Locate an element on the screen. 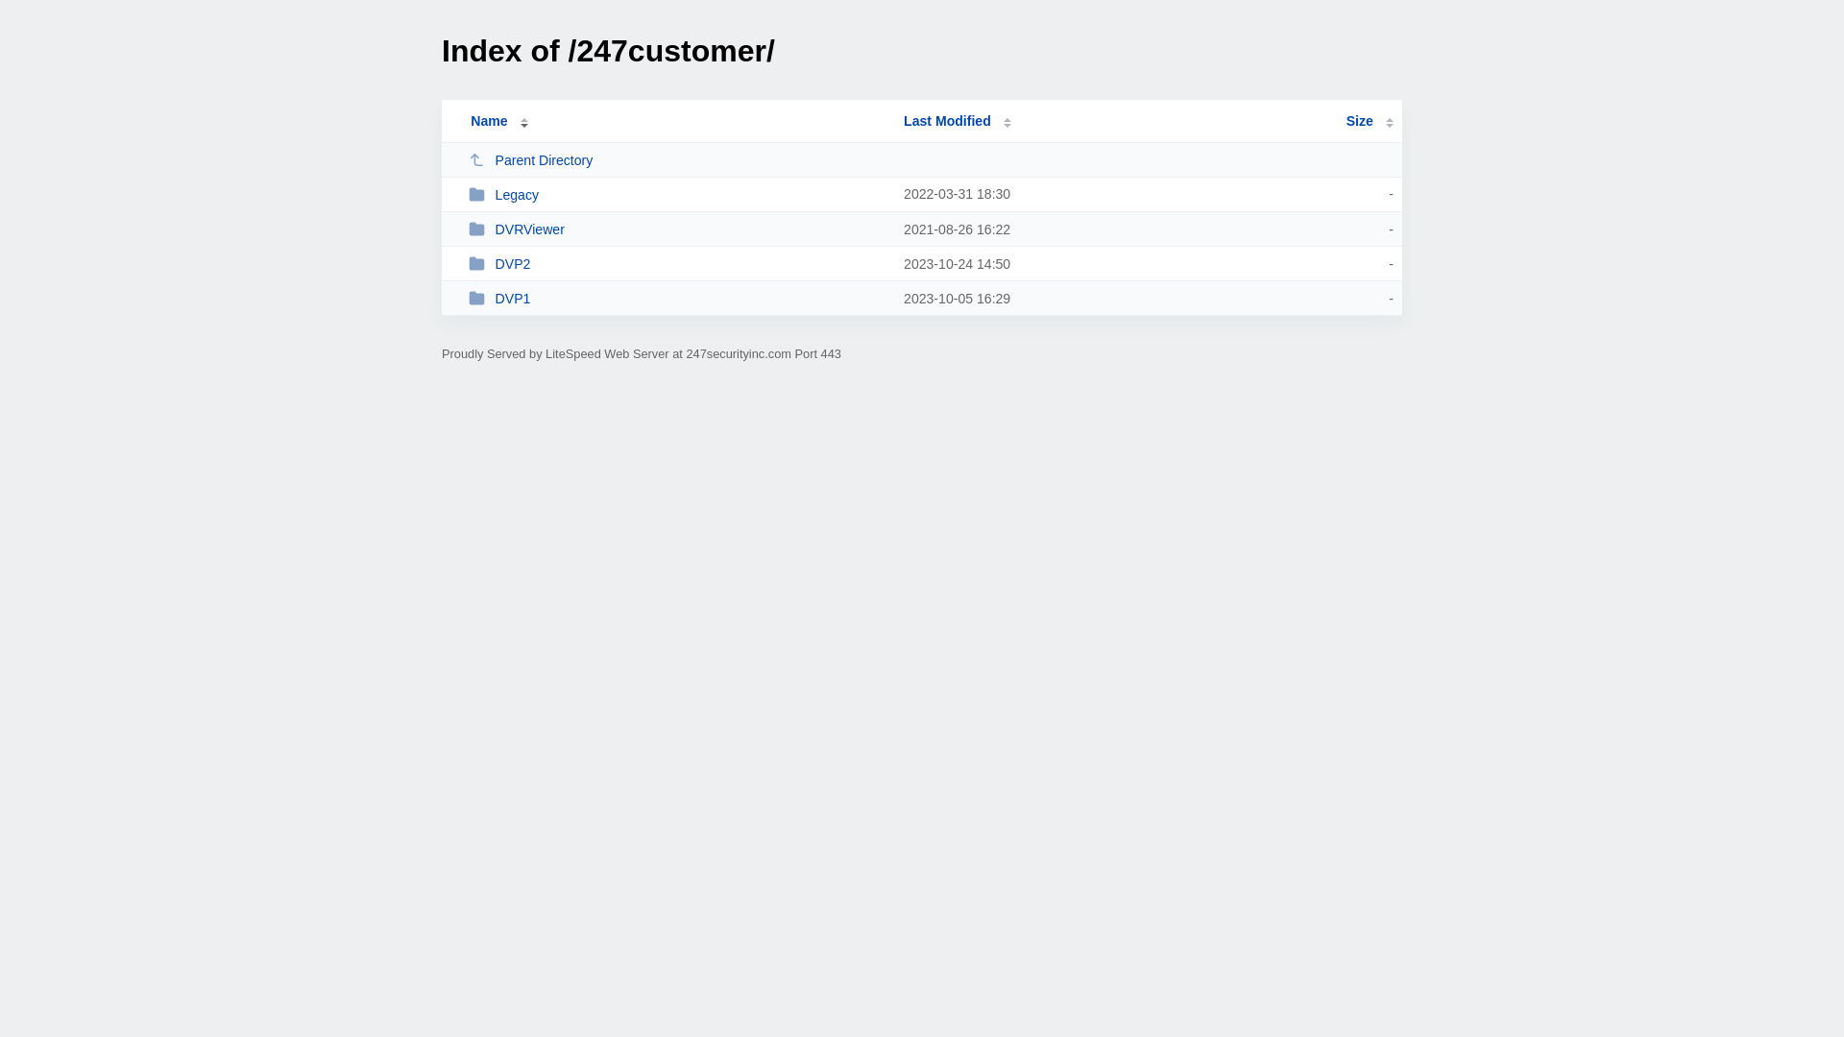  Size is located at coordinates (1370, 121).